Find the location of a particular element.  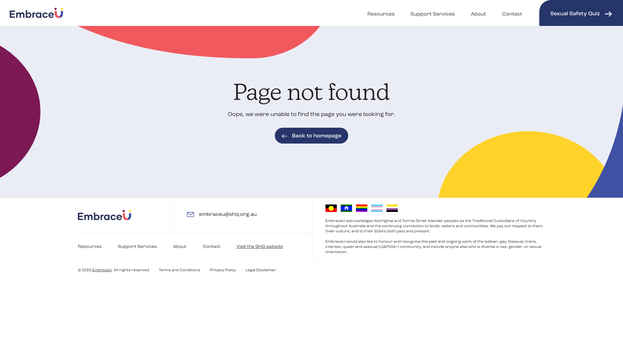

Resources is located at coordinates (381, 13).